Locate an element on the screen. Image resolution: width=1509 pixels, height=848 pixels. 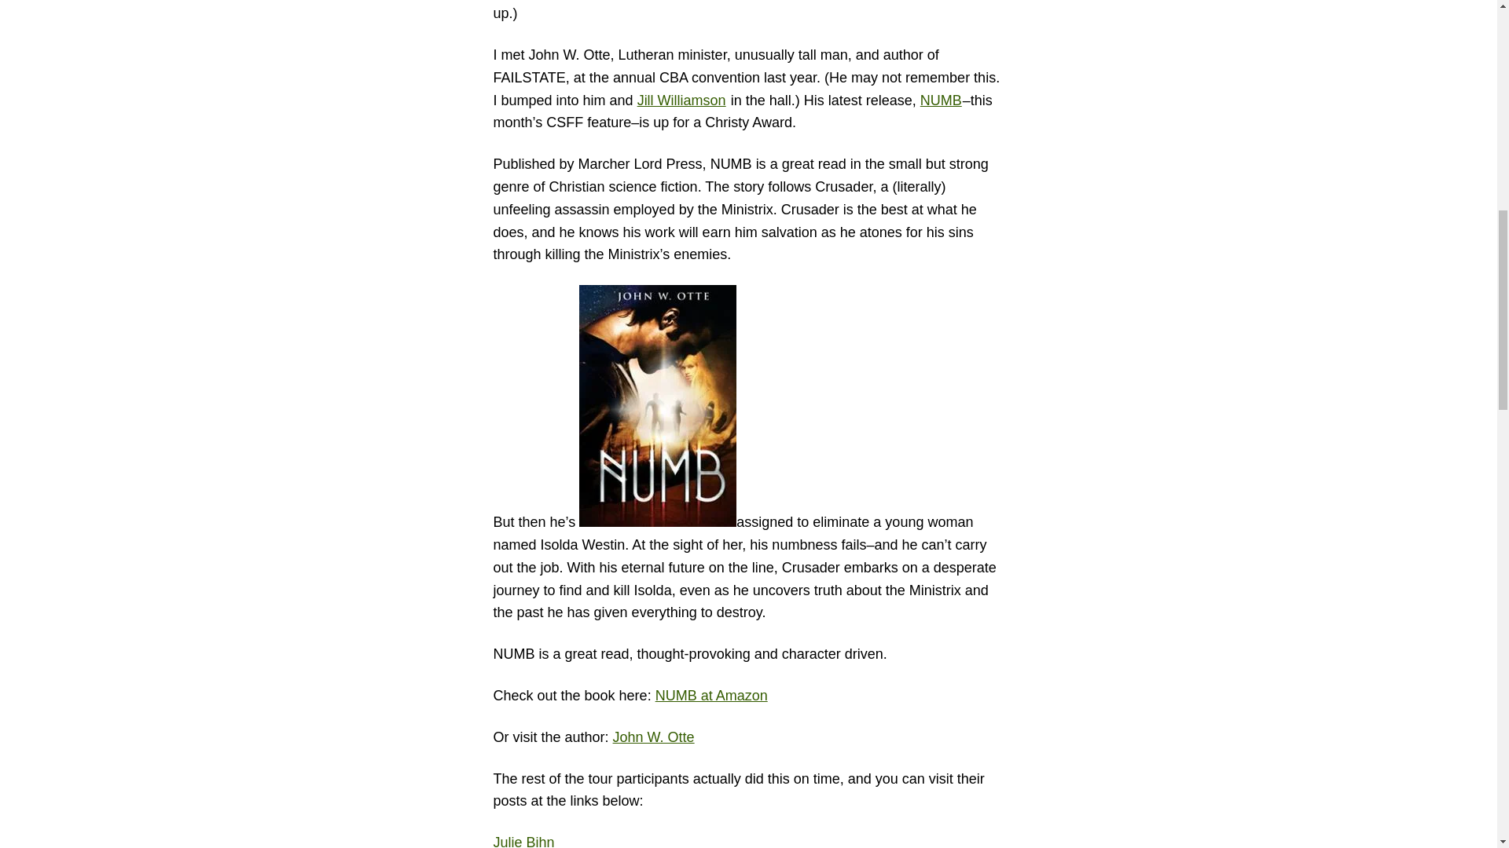
John W. Otte is located at coordinates (653, 737).